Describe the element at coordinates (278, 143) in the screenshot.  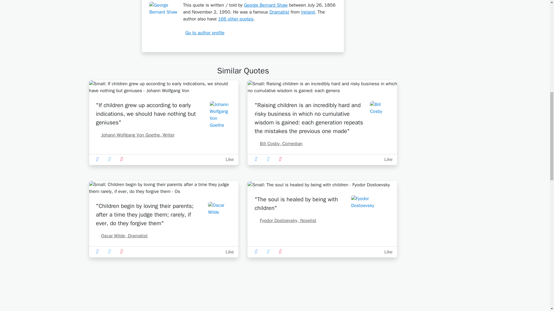
I see `Bill Cosby, Comedian` at that location.